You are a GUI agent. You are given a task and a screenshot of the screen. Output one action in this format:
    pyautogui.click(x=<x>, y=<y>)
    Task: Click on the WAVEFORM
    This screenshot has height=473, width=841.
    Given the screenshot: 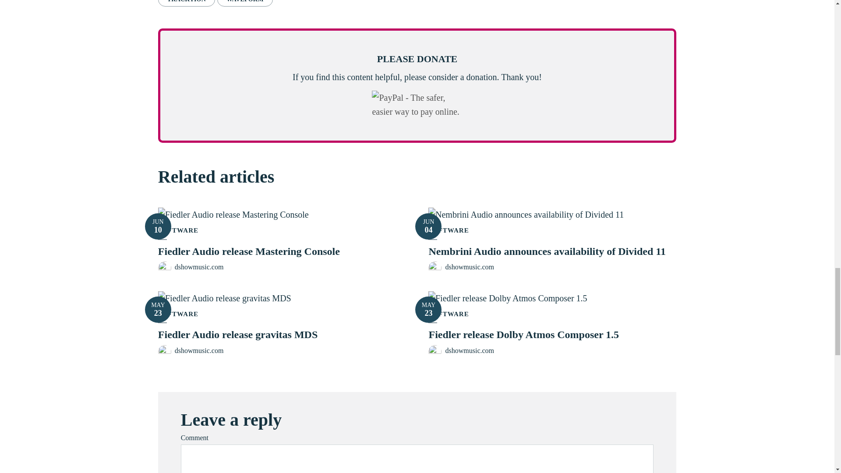 What is the action you would take?
    pyautogui.click(x=244, y=3)
    